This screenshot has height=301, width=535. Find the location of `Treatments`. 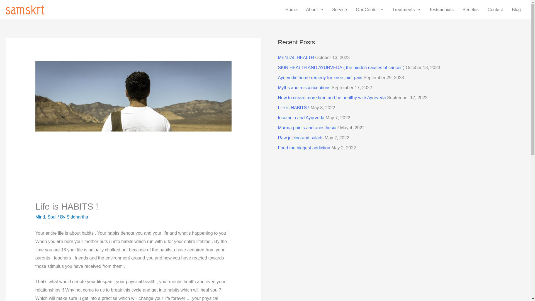

Treatments is located at coordinates (406, 10).